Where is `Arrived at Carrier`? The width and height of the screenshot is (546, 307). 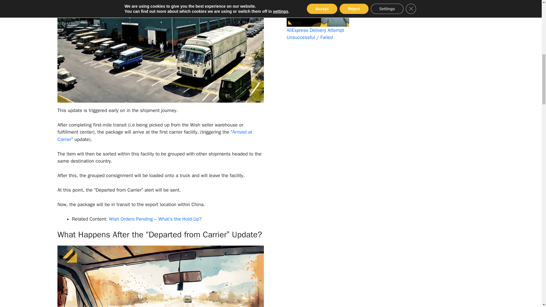
Arrived at Carrier is located at coordinates (155, 136).